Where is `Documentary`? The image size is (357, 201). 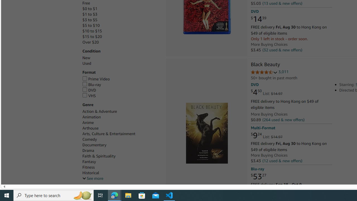
Documentary is located at coordinates (121, 145).